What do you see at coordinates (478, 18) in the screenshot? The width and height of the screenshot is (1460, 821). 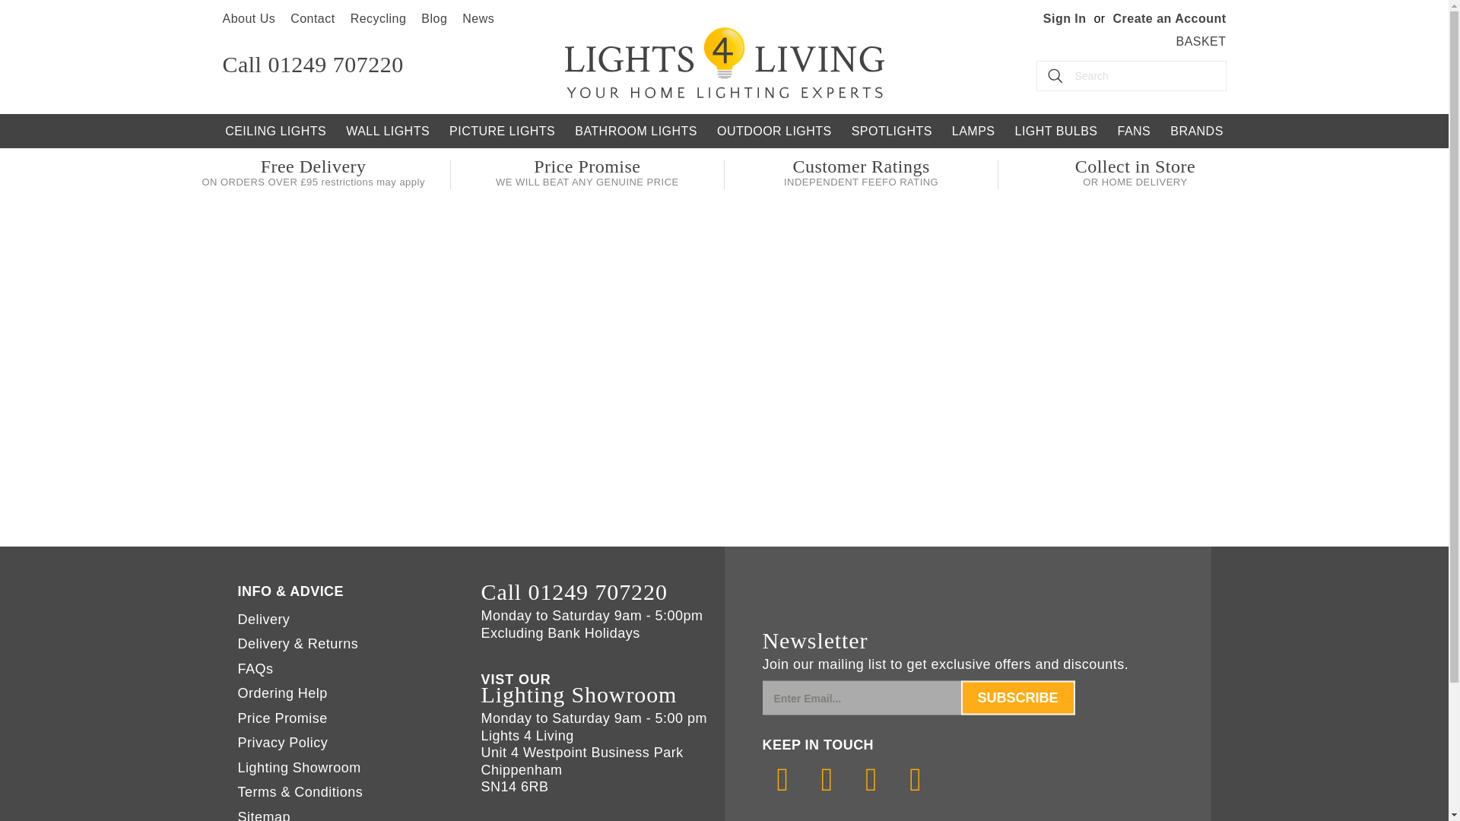 I see `News` at bounding box center [478, 18].